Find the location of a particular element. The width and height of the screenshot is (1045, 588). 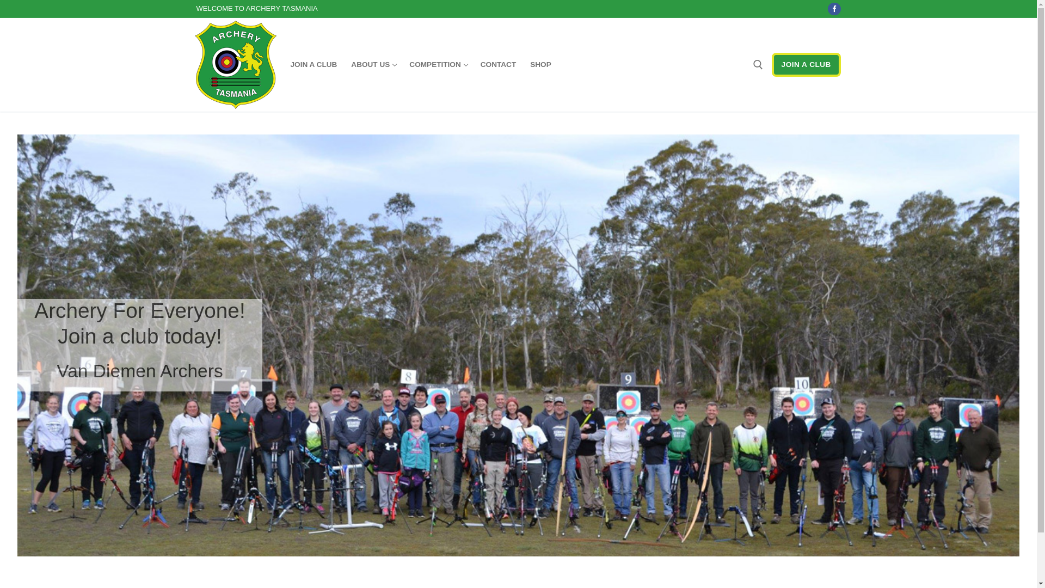

COMPETITION
  is located at coordinates (438, 65).